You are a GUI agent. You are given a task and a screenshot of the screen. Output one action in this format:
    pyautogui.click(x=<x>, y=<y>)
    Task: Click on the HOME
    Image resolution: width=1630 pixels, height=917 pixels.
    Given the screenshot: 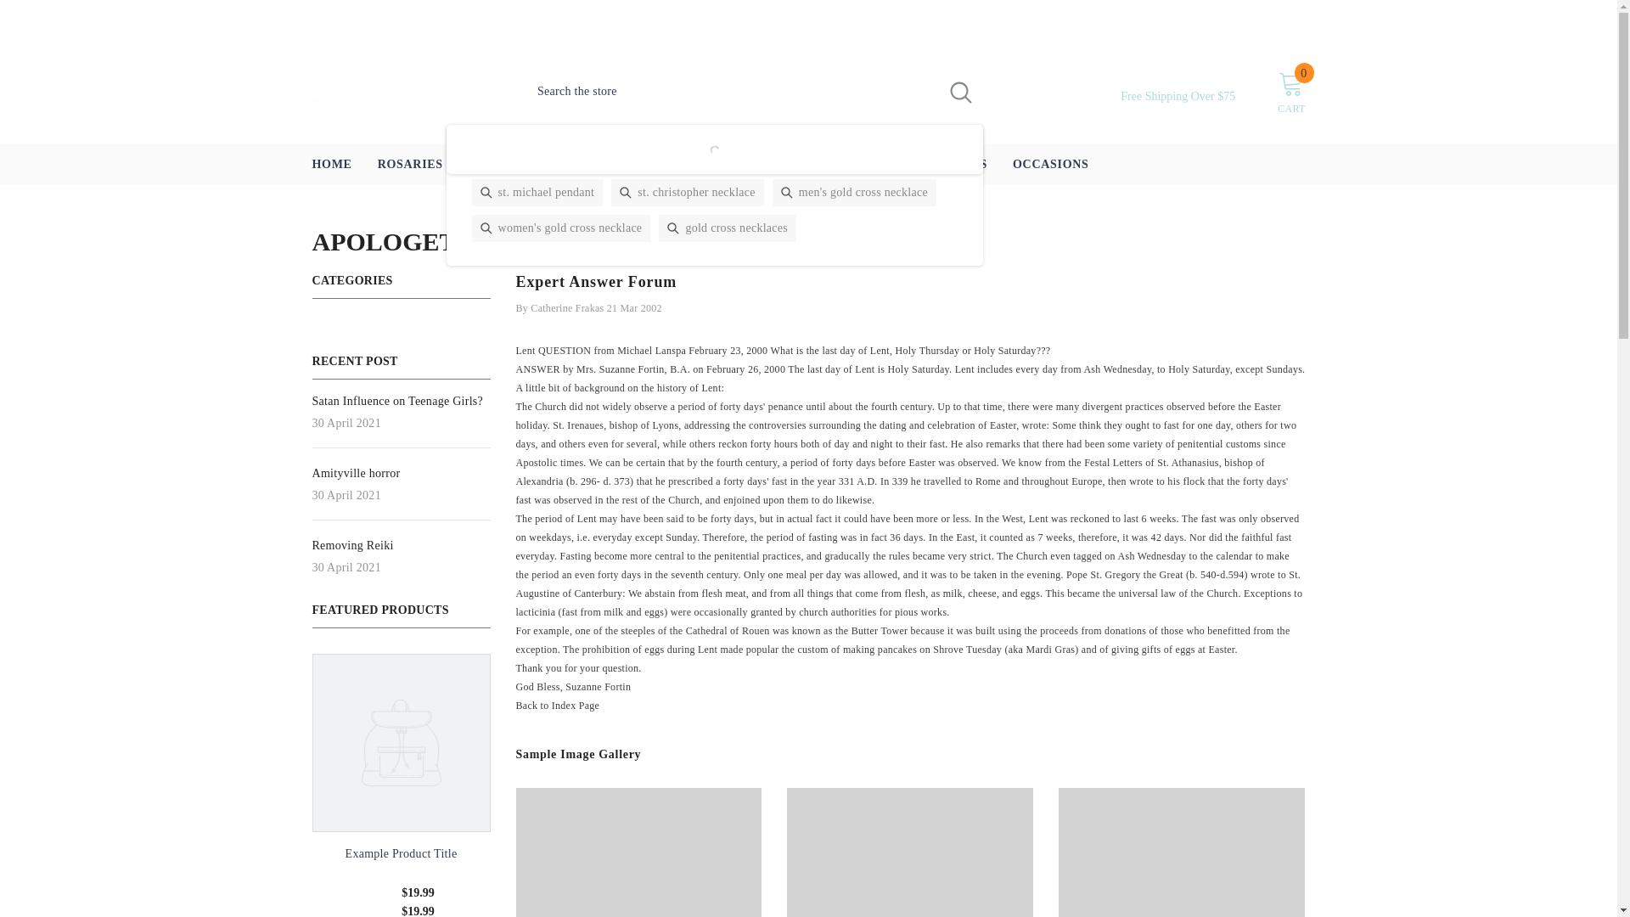 What is the action you would take?
    pyautogui.click(x=331, y=165)
    